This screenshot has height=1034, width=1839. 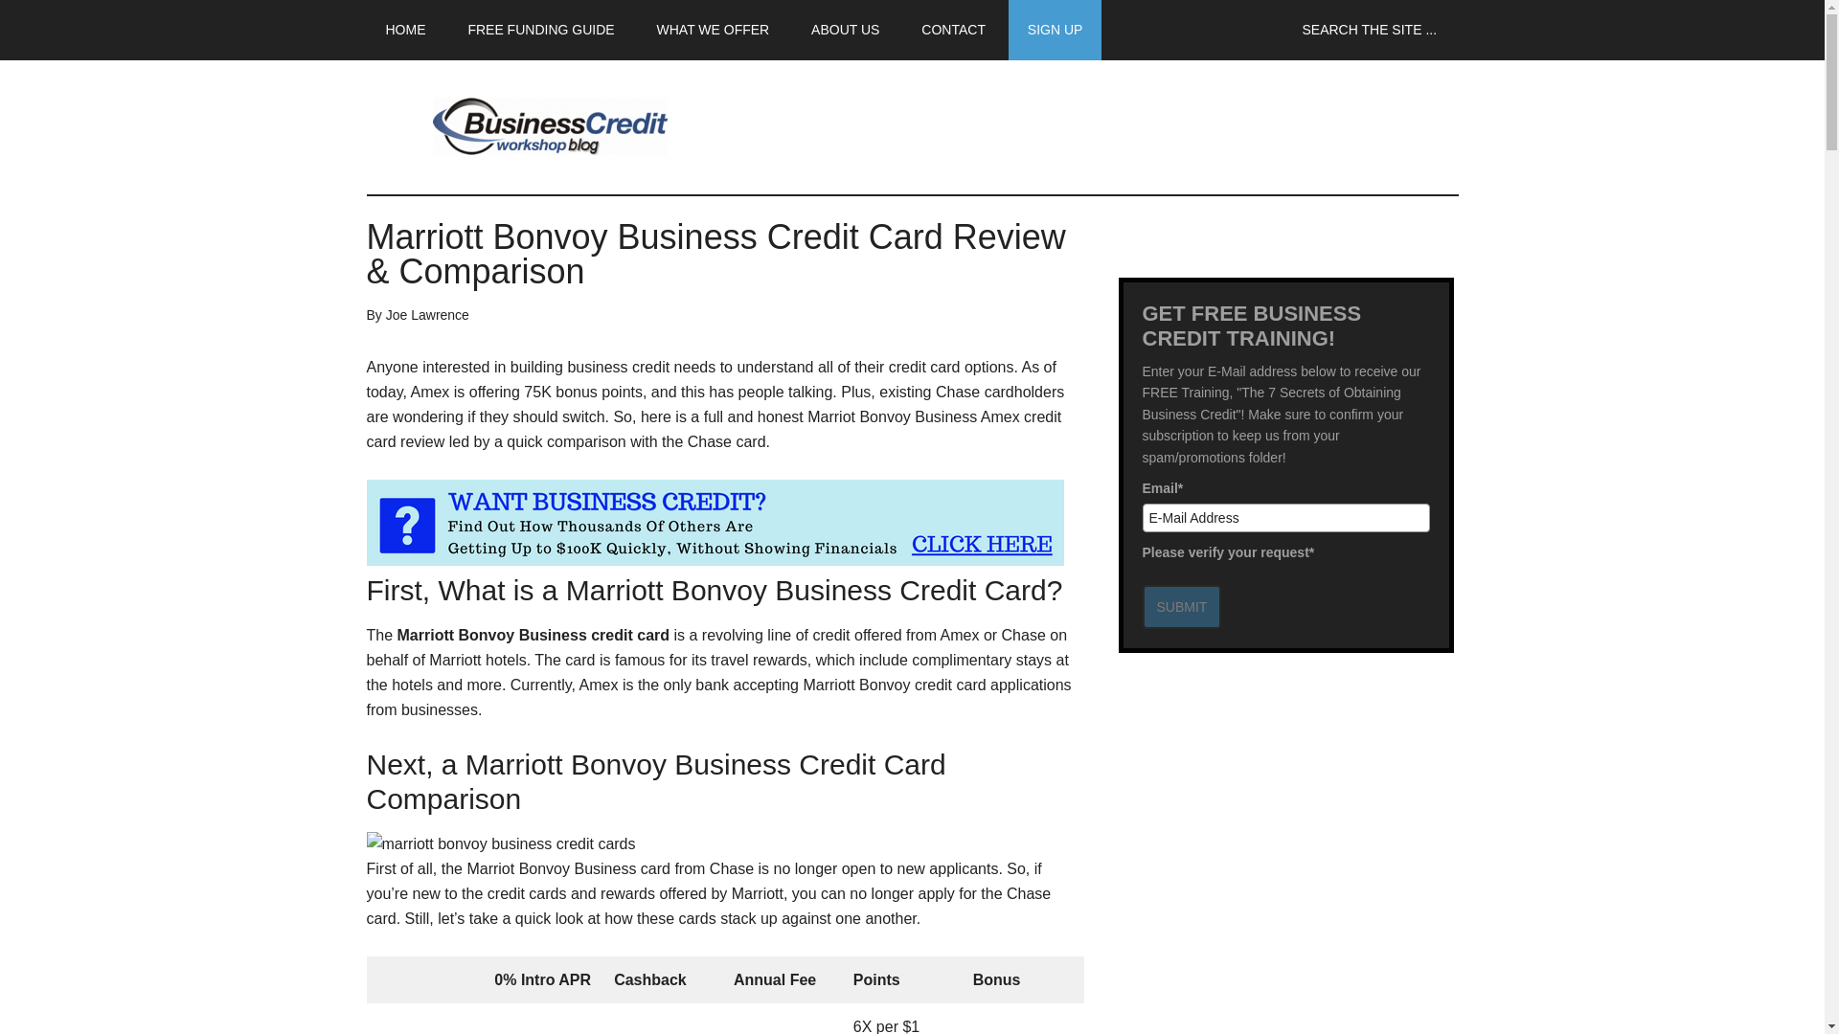 I want to click on WHAT WE OFFER, so click(x=713, y=30).